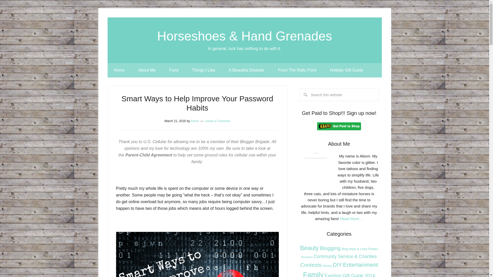 The image size is (493, 277). I want to click on Blogging, so click(330, 248).